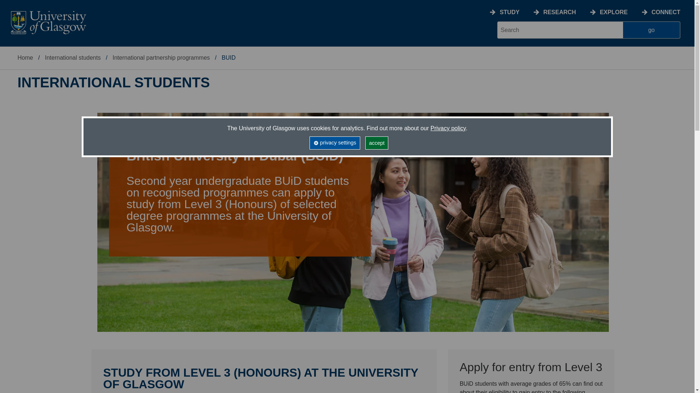  What do you see at coordinates (509, 12) in the screenshot?
I see `STUDY` at bounding box center [509, 12].